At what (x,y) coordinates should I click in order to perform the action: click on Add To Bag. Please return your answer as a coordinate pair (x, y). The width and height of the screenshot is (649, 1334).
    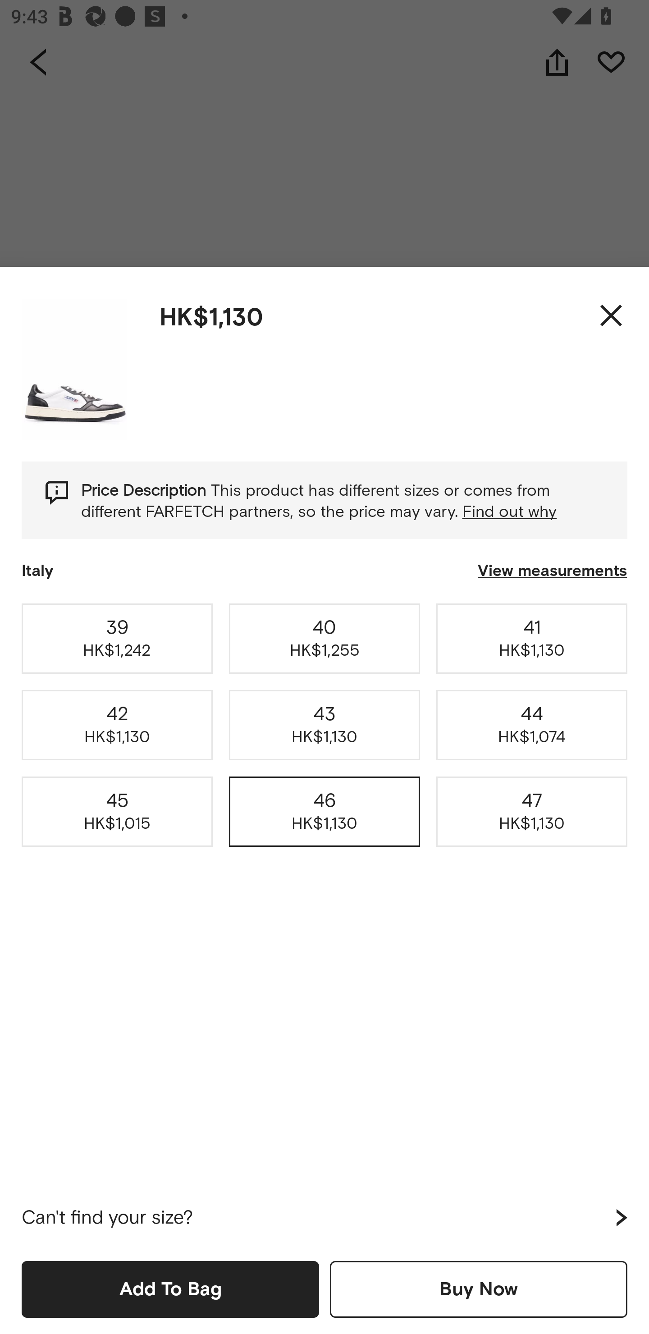
    Looking at the image, I should click on (170, 1289).